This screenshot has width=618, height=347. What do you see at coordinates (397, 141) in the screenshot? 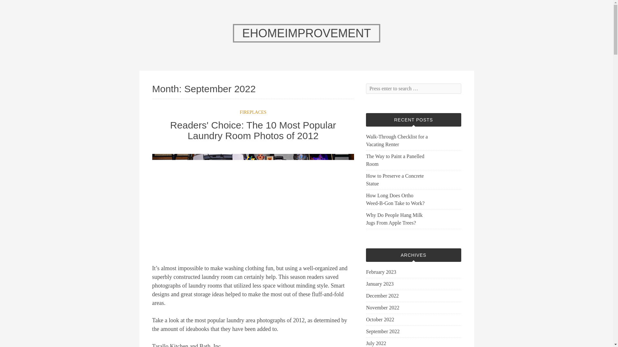
I see `Walk-Through Checklist for a Vacating Renter` at bounding box center [397, 141].